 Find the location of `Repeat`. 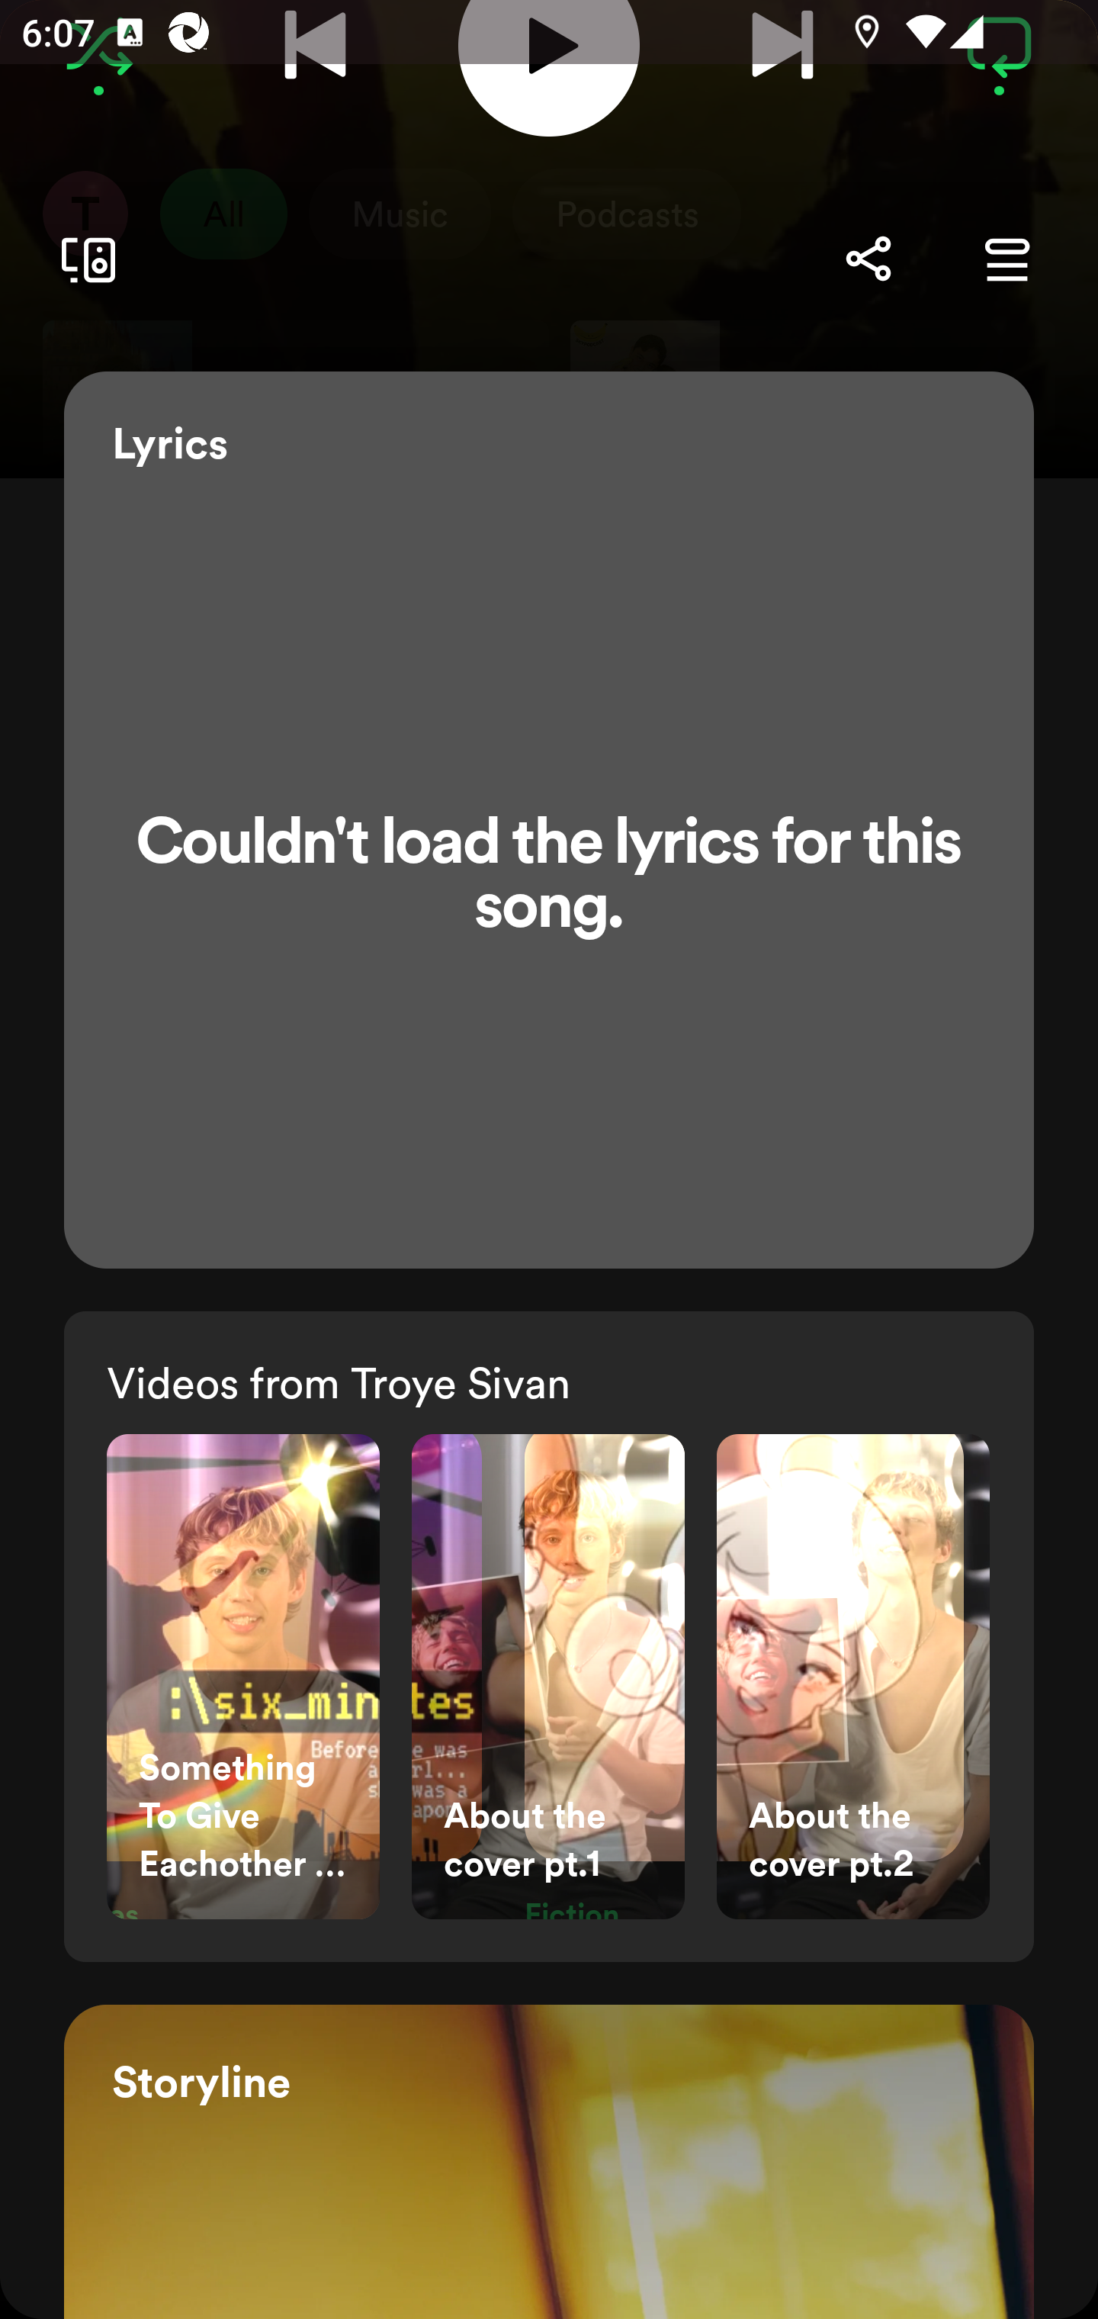

Repeat is located at coordinates (999, 50).